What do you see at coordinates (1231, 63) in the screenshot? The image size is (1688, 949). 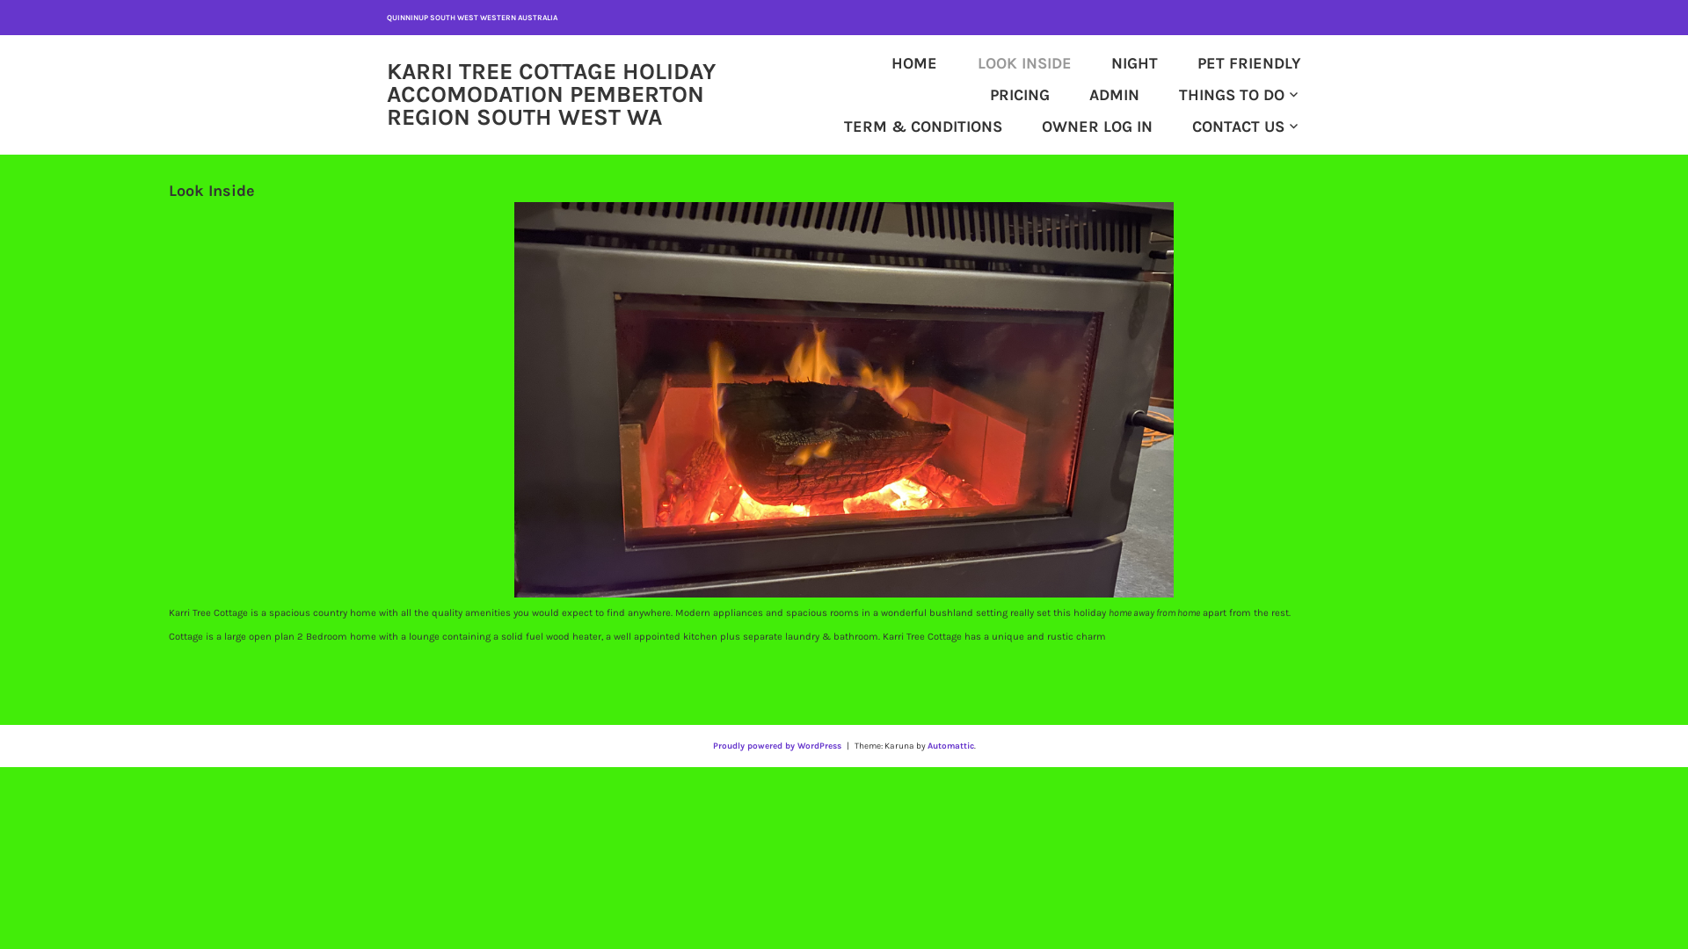 I see `PET FRIENDLY` at bounding box center [1231, 63].